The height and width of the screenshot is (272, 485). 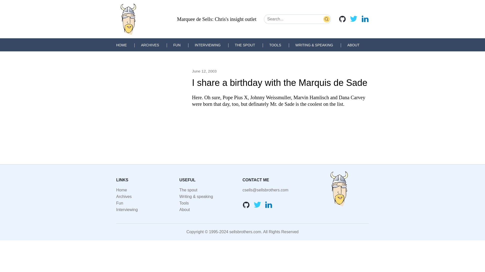 I want to click on Twitter, so click(x=354, y=19).